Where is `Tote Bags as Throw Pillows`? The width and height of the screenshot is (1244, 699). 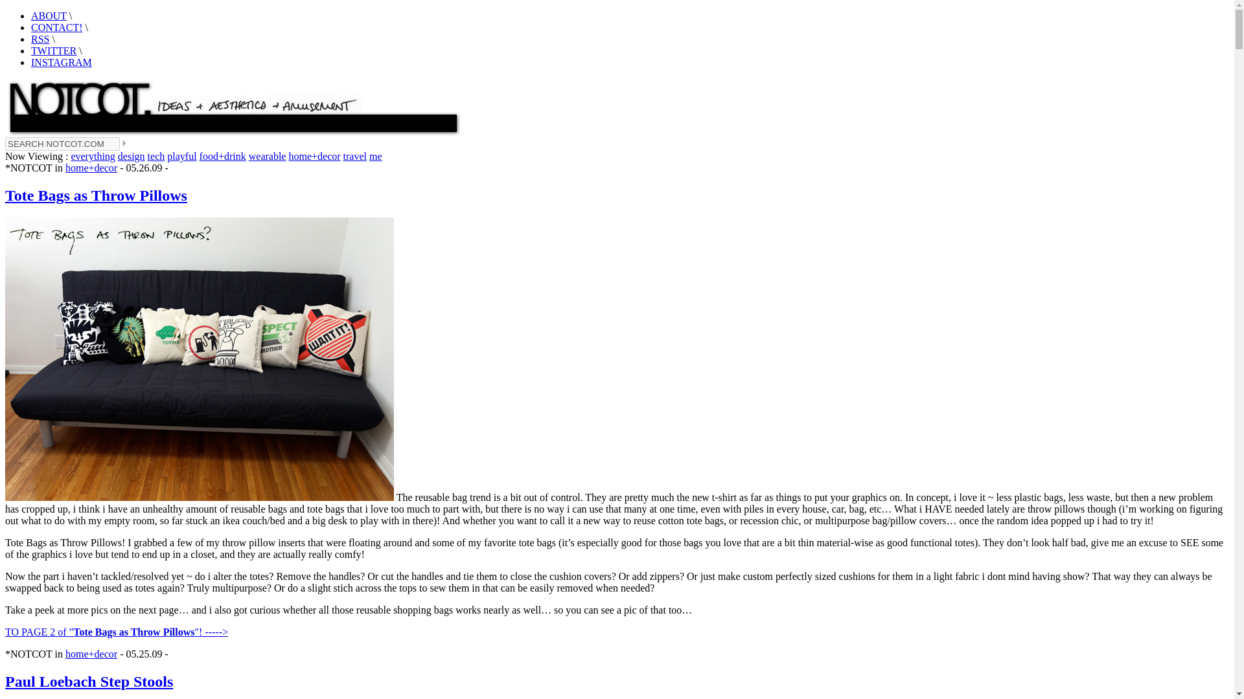
Tote Bags as Throw Pillows is located at coordinates (96, 195).